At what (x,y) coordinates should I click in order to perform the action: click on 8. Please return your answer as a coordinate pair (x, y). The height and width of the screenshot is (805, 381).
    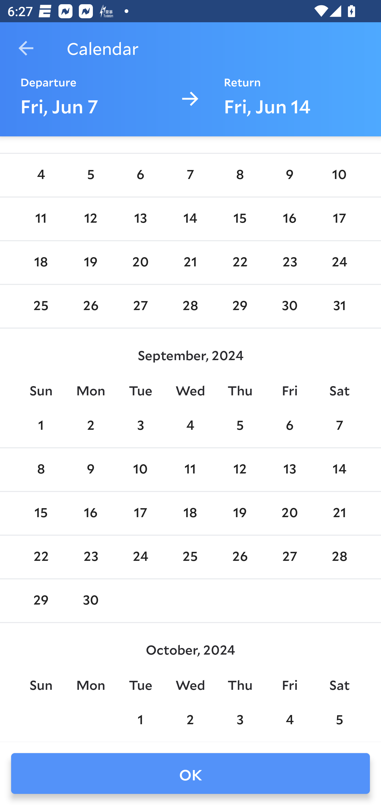
    Looking at the image, I should click on (41, 470).